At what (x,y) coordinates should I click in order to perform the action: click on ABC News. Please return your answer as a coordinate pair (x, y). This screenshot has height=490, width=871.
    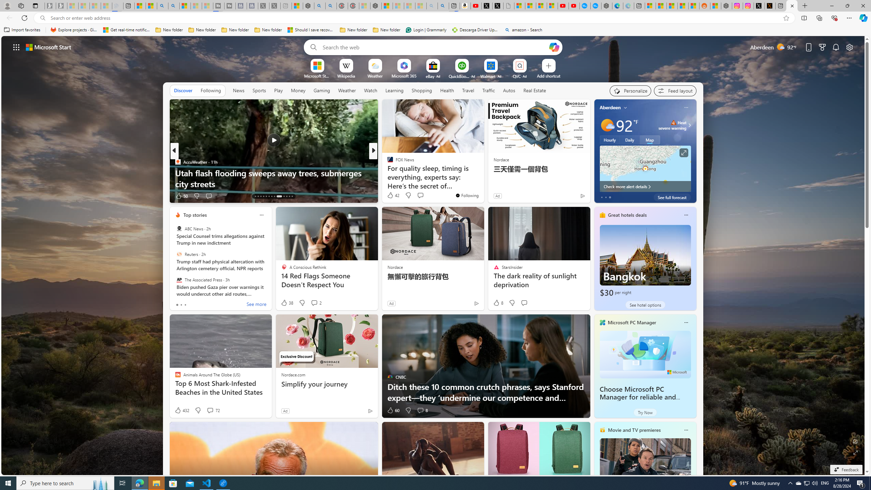
    Looking at the image, I should click on (179, 229).